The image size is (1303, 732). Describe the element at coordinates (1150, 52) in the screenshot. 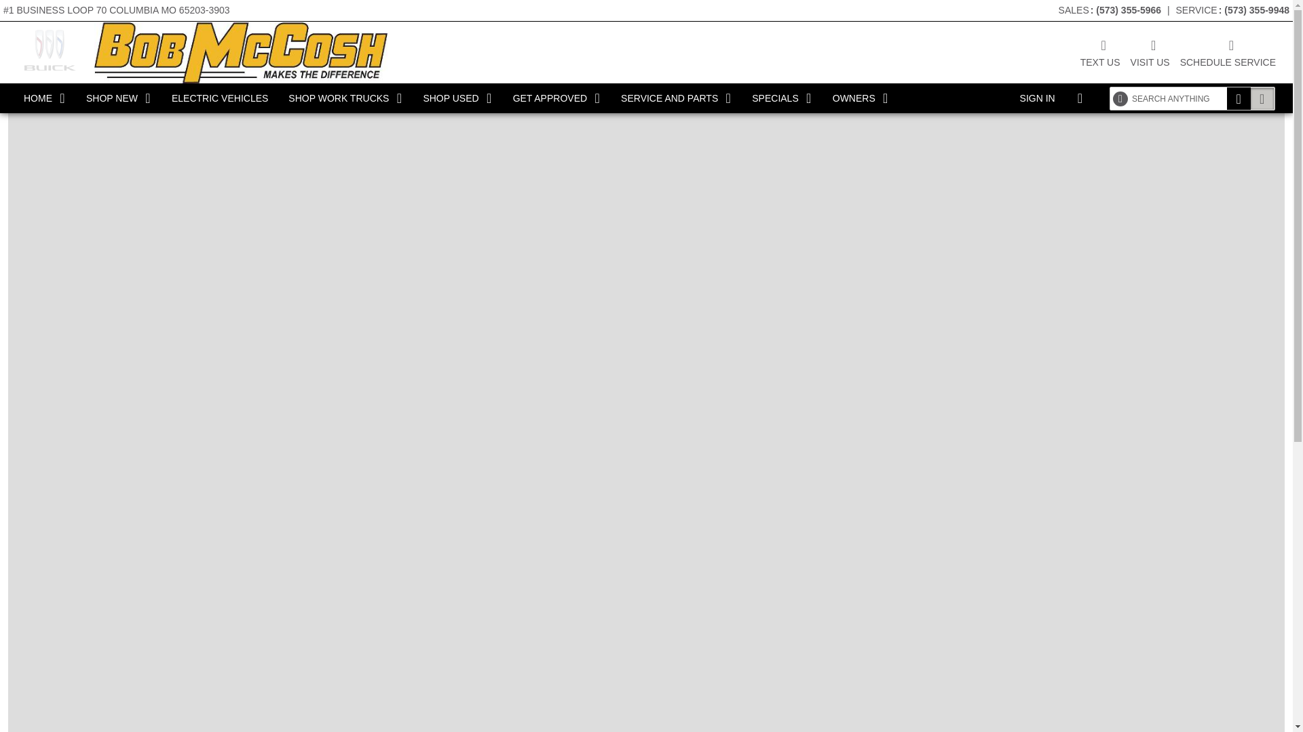

I see `VISIT US` at that location.